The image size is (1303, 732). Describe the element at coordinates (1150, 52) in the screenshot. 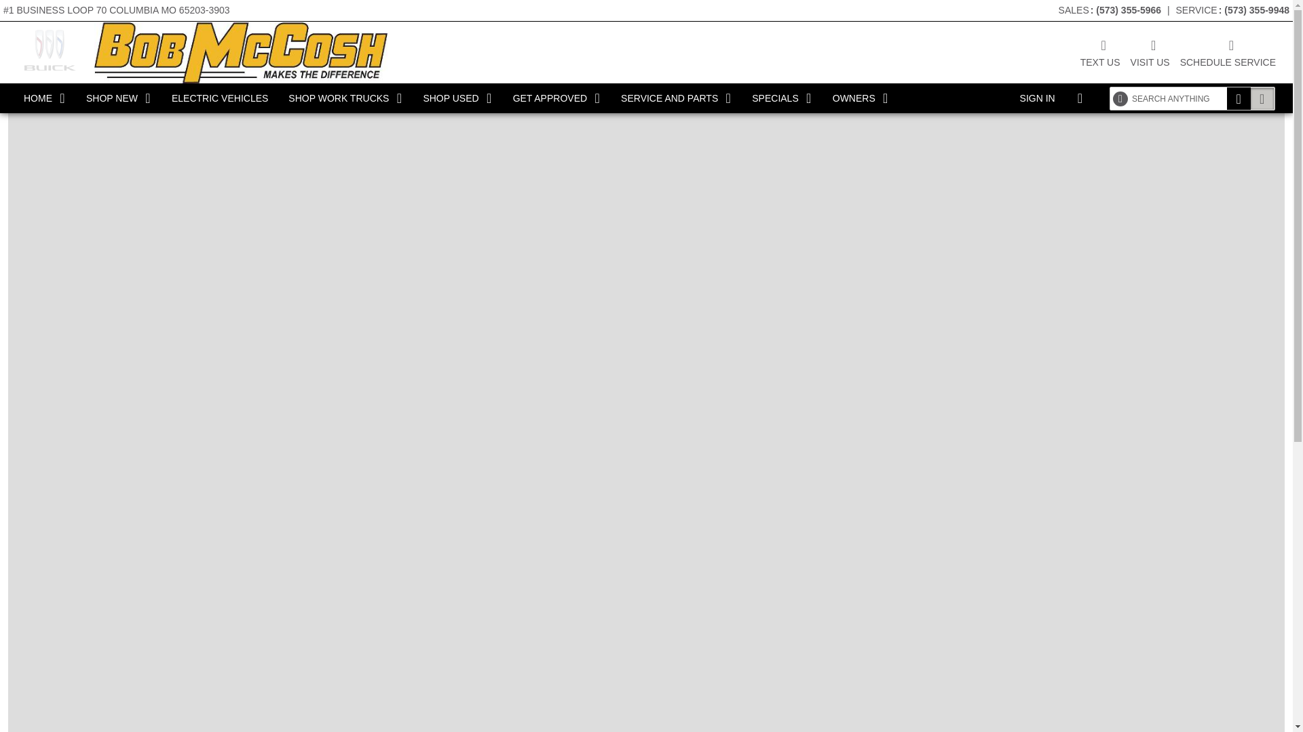

I see `VISIT US` at that location.